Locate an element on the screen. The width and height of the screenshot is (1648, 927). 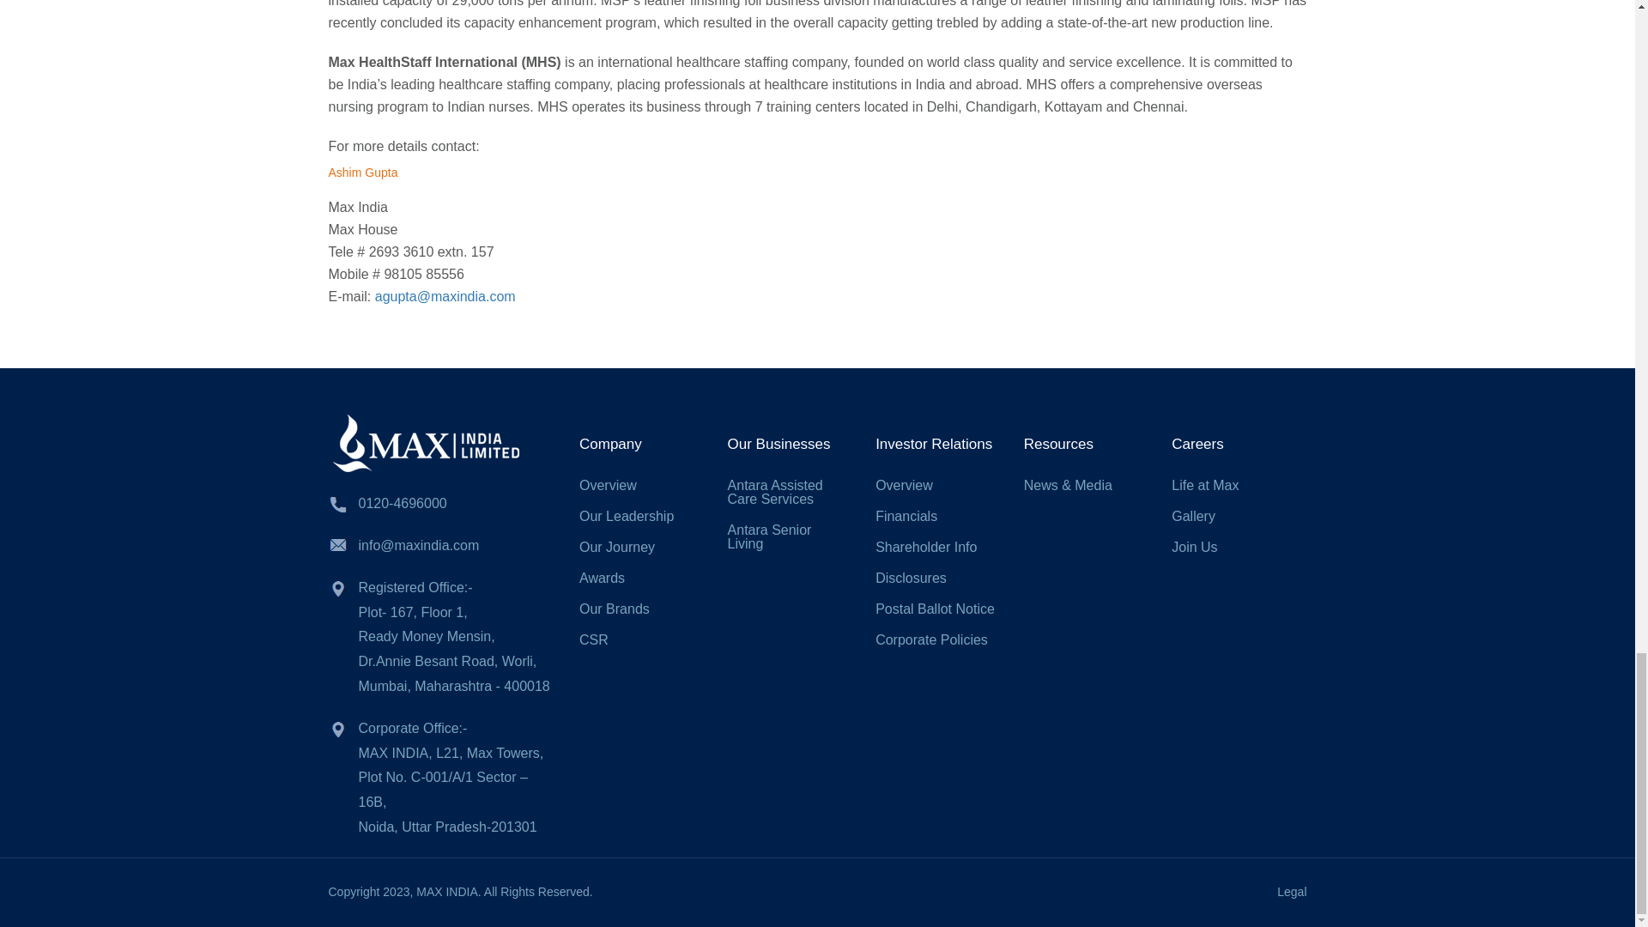
Awards is located at coordinates (602, 578).